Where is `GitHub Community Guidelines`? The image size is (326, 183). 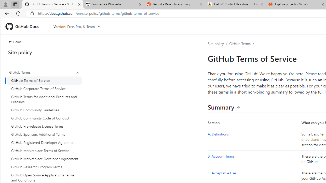
GitHub Community Guidelines is located at coordinates (44, 110).